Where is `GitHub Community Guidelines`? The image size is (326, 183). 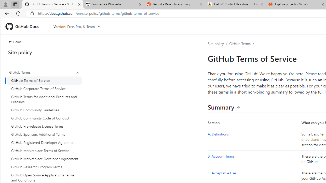
GitHub Community Guidelines is located at coordinates (44, 110).